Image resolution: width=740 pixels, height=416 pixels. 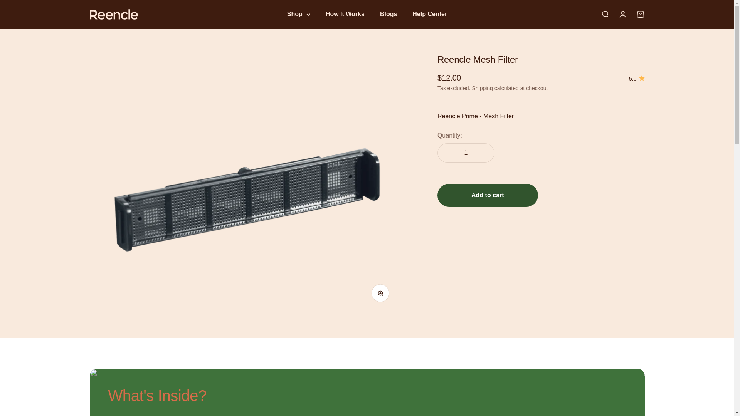 I want to click on Open account page, so click(x=622, y=14).